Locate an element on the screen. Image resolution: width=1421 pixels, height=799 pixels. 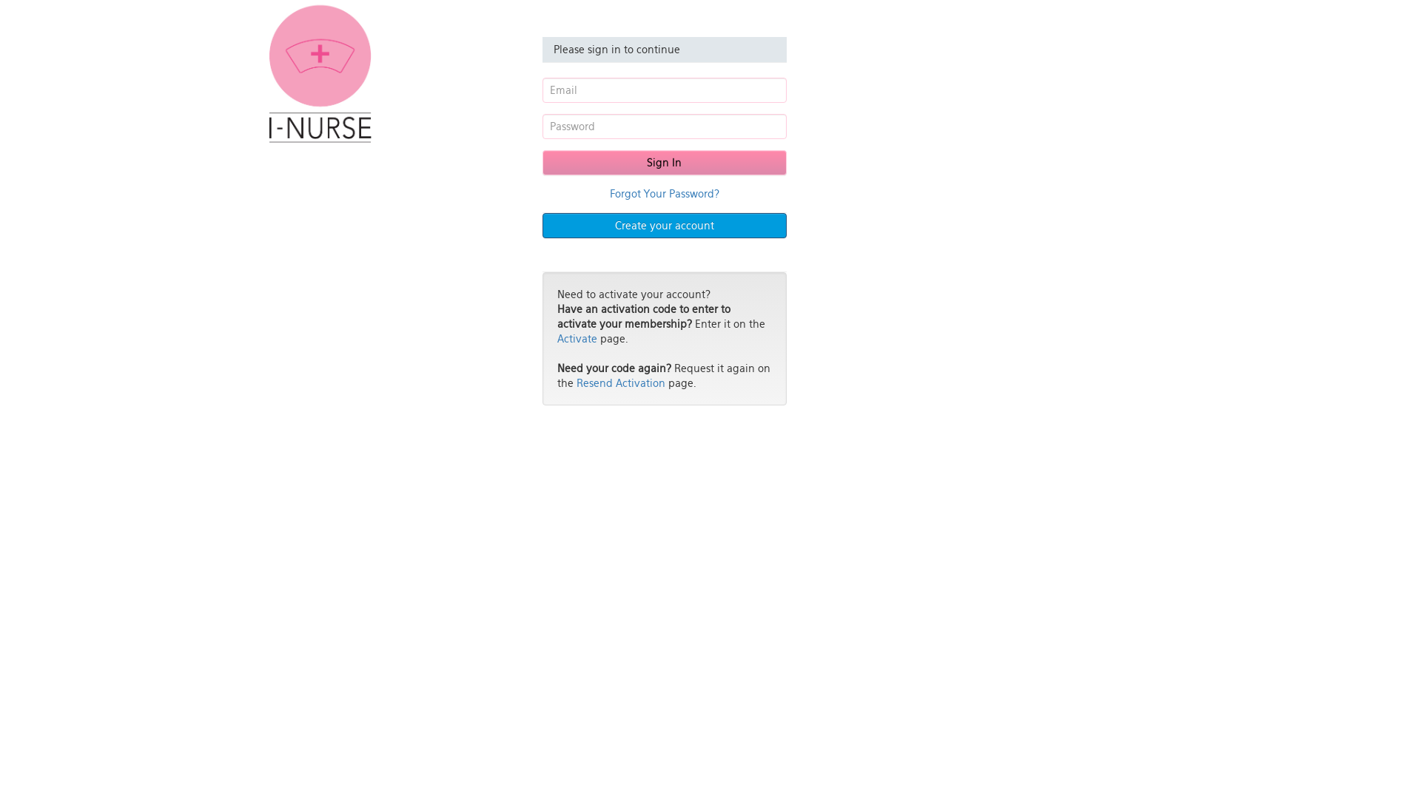
Create your account is located at coordinates (664, 226).